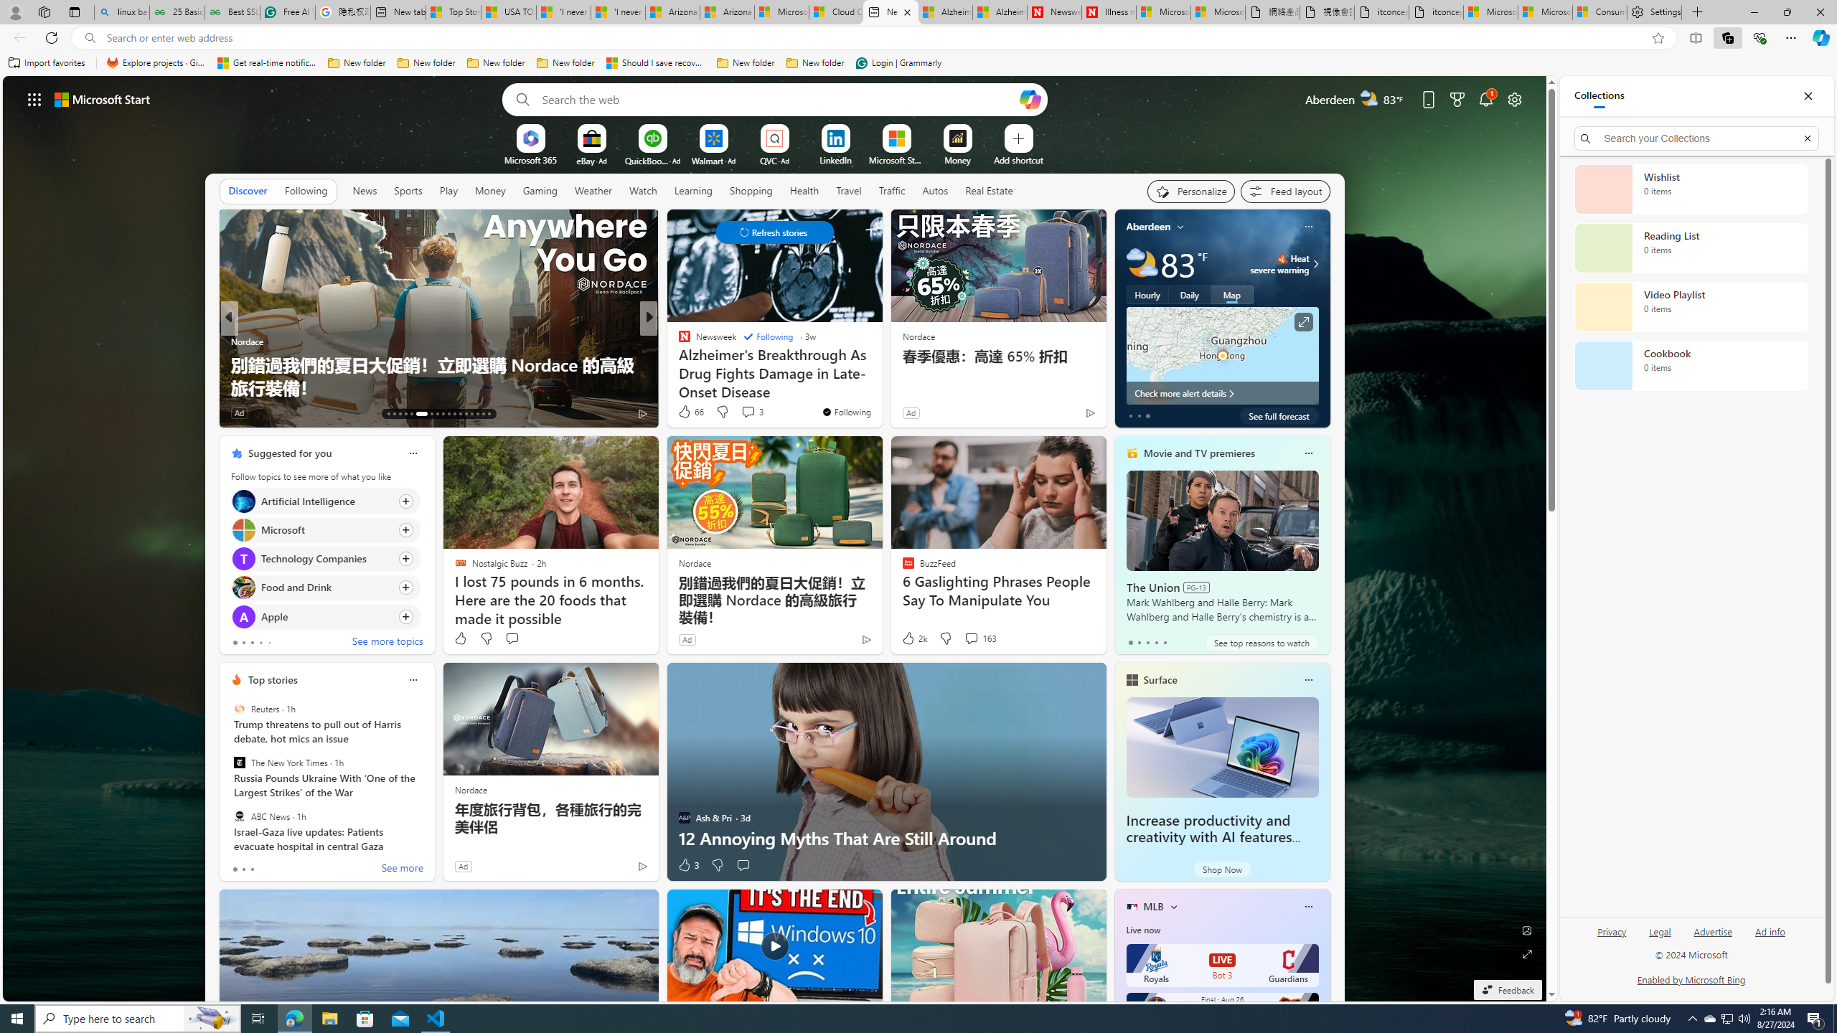 The width and height of the screenshot is (1837, 1033). What do you see at coordinates (1437, 12) in the screenshot?
I see `itconcepthk.com/projector_solutions.mp4` at bounding box center [1437, 12].